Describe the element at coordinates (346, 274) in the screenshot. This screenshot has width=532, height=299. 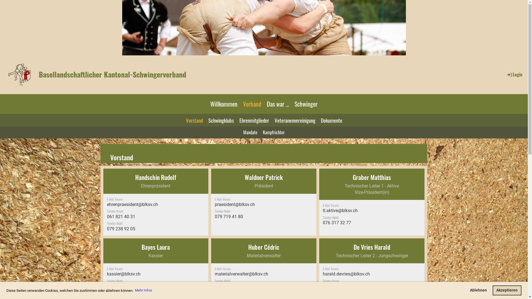
I see `harald.devries@blksv.ch` at that location.